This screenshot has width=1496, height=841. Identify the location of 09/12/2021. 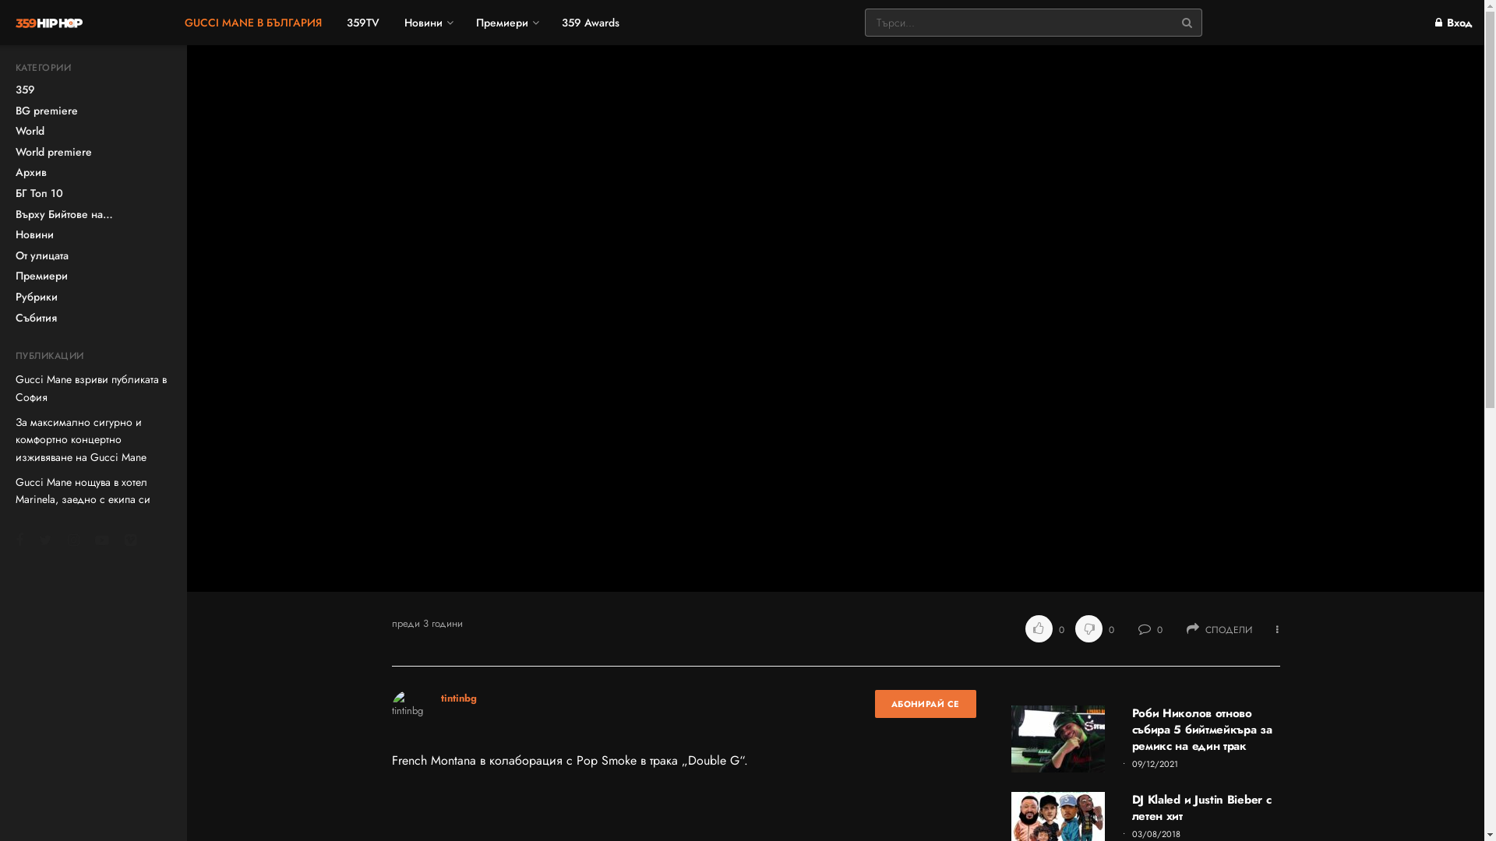
(1154, 764).